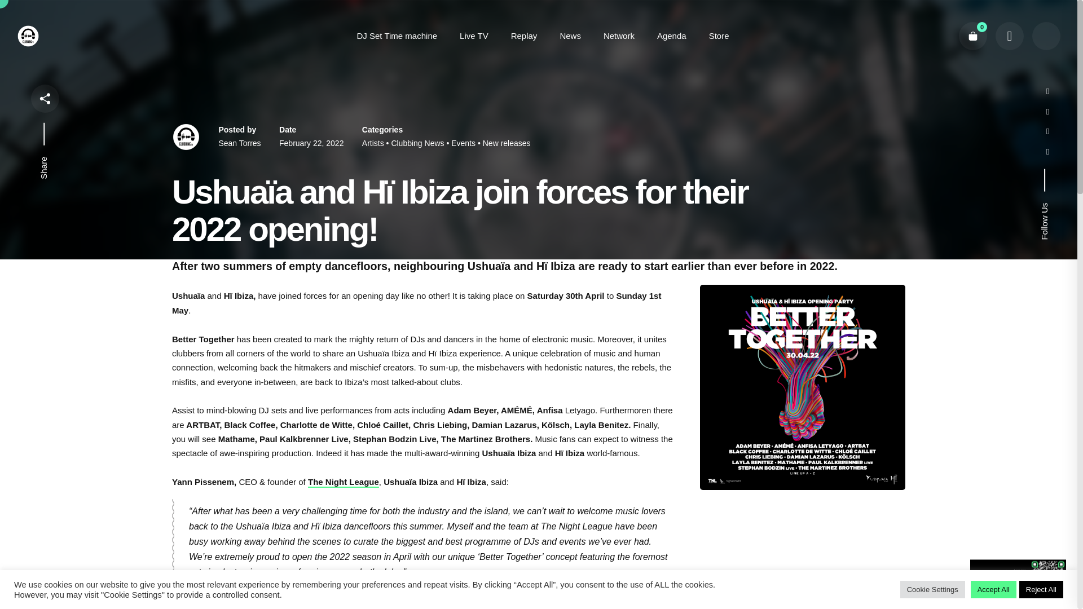  I want to click on View posts from category, so click(421, 143).